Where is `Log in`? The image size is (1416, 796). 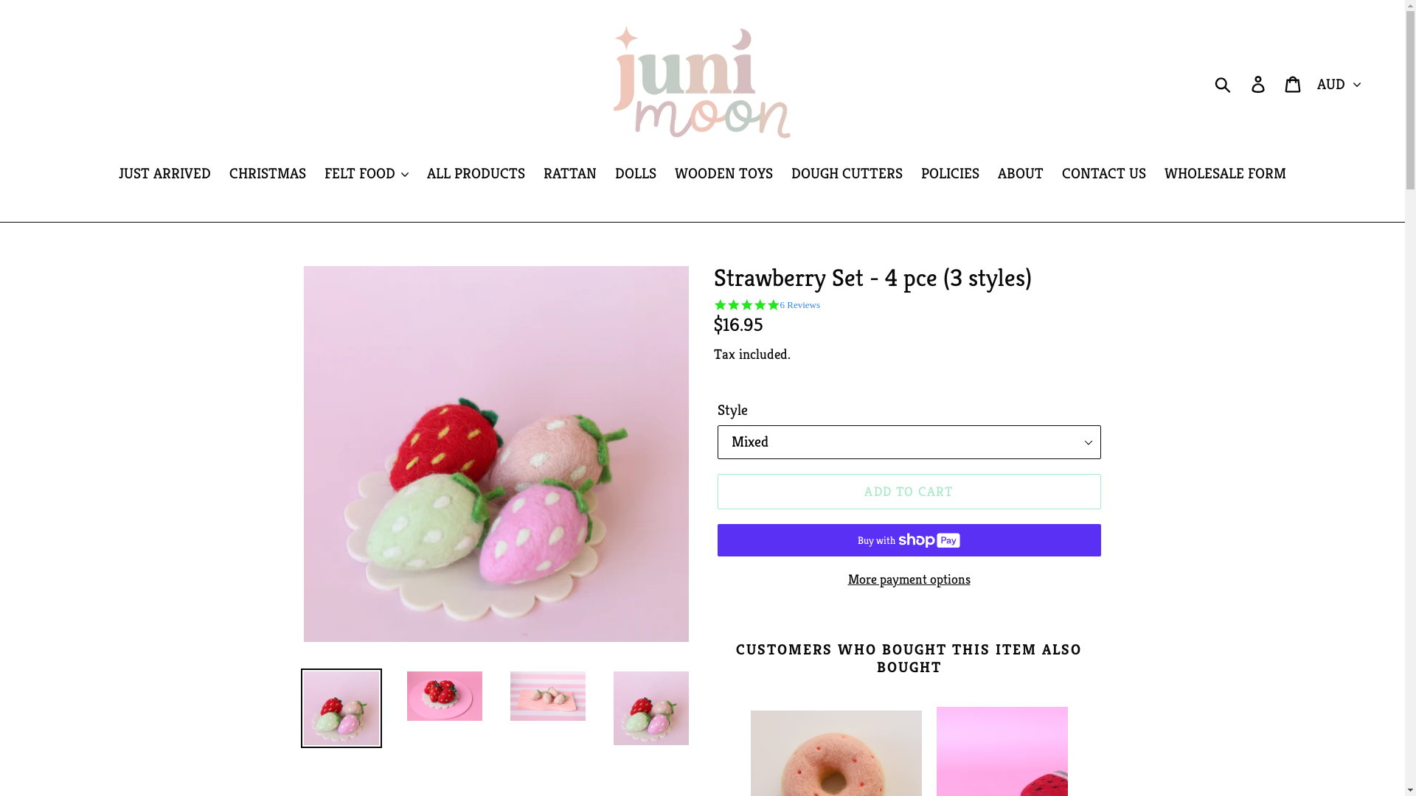
Log in is located at coordinates (1260, 83).